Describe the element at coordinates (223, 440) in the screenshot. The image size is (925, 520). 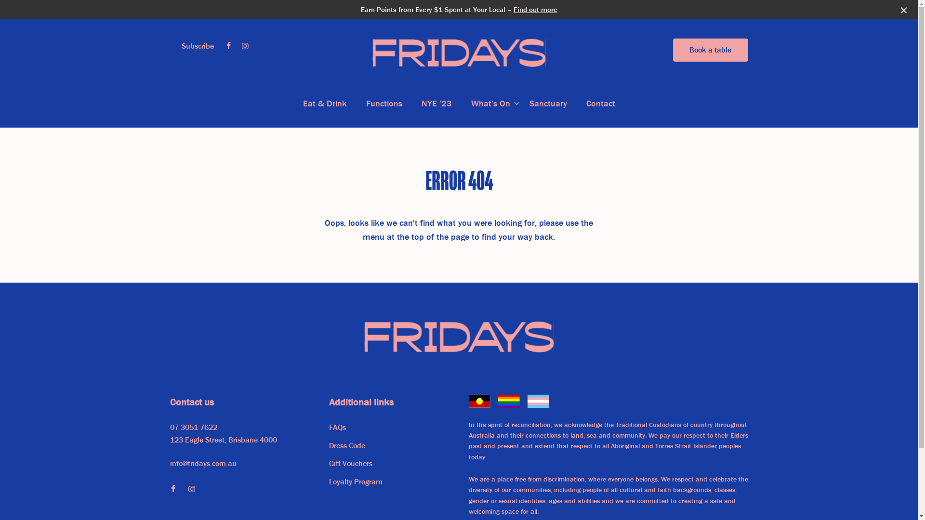
I see `123 Eagle Street, Brisbane 4000` at that location.